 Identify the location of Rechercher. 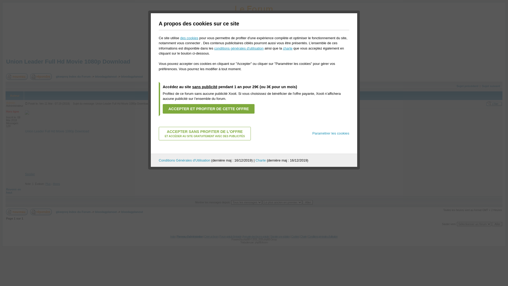
(230, 42).